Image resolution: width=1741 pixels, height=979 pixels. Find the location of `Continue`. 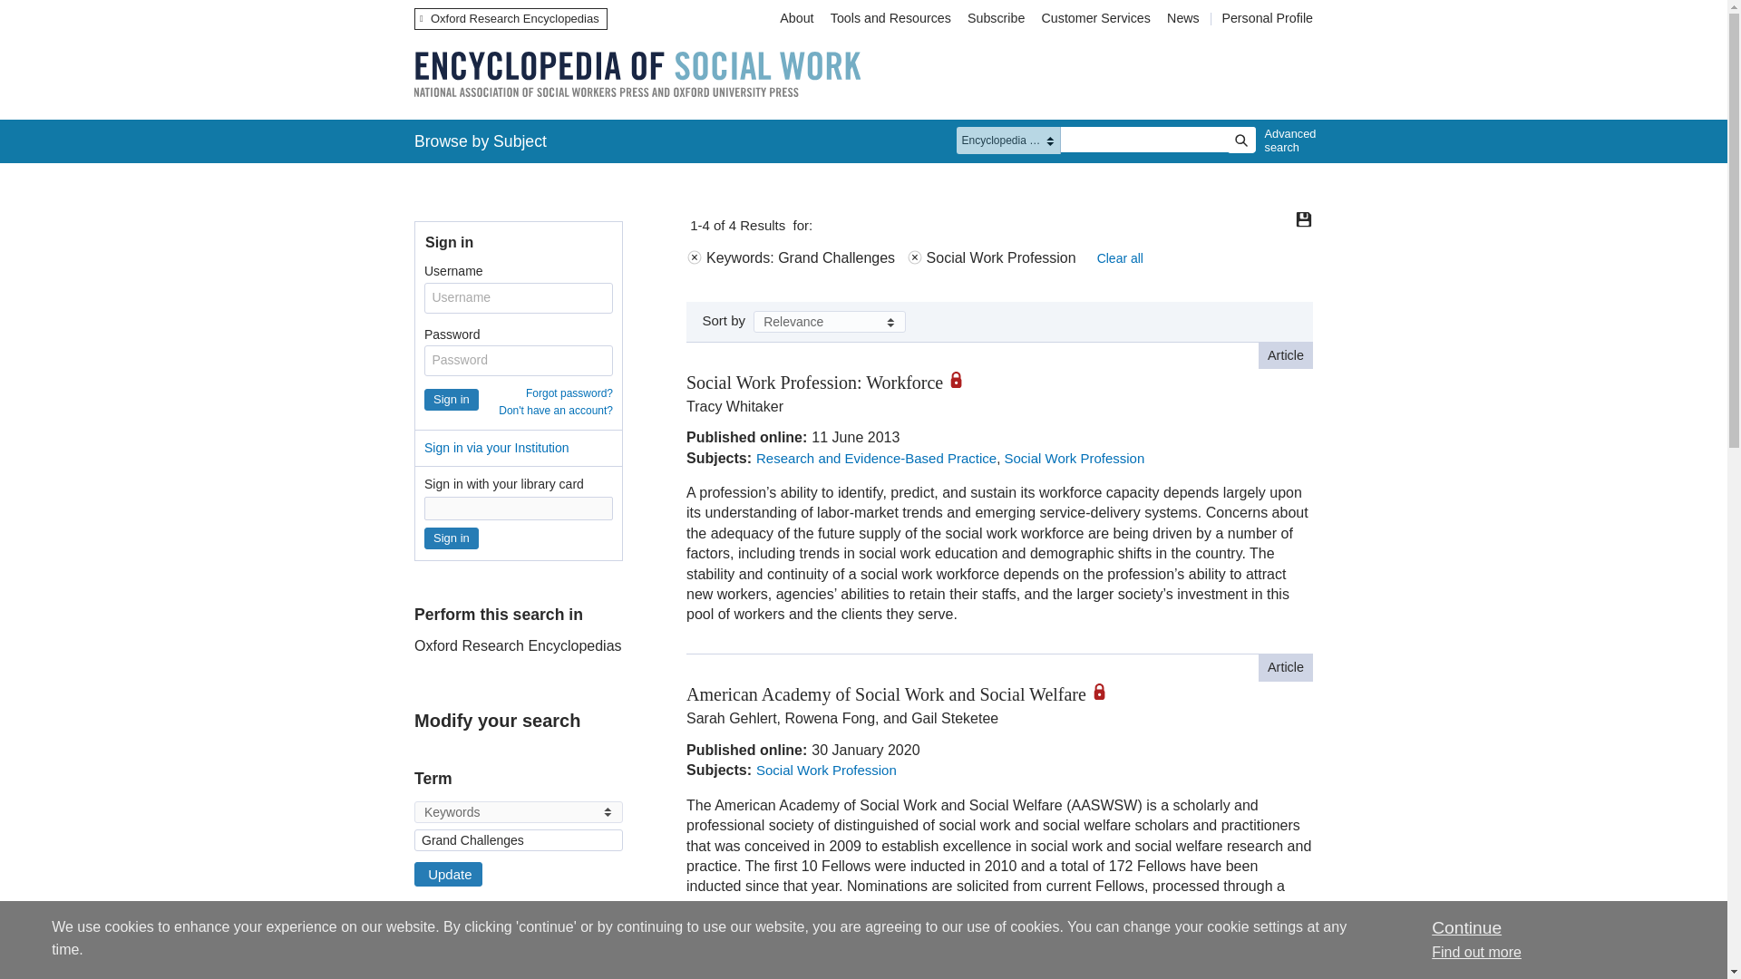

Continue is located at coordinates (1465, 927).